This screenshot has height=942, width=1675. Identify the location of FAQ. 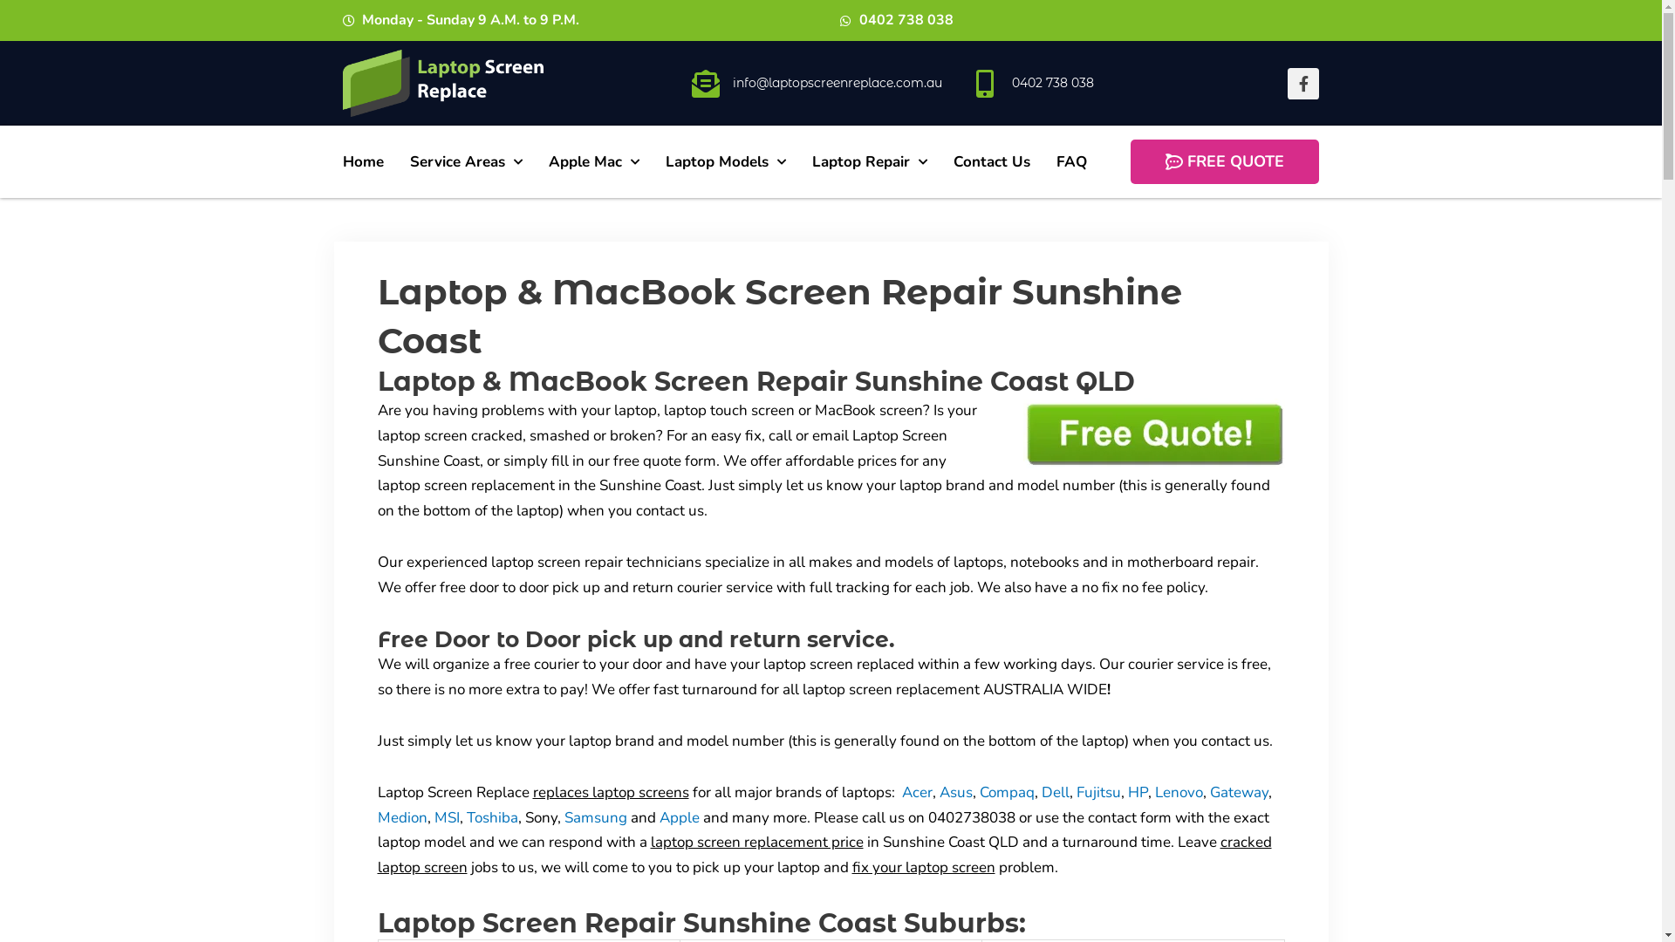
(1071, 162).